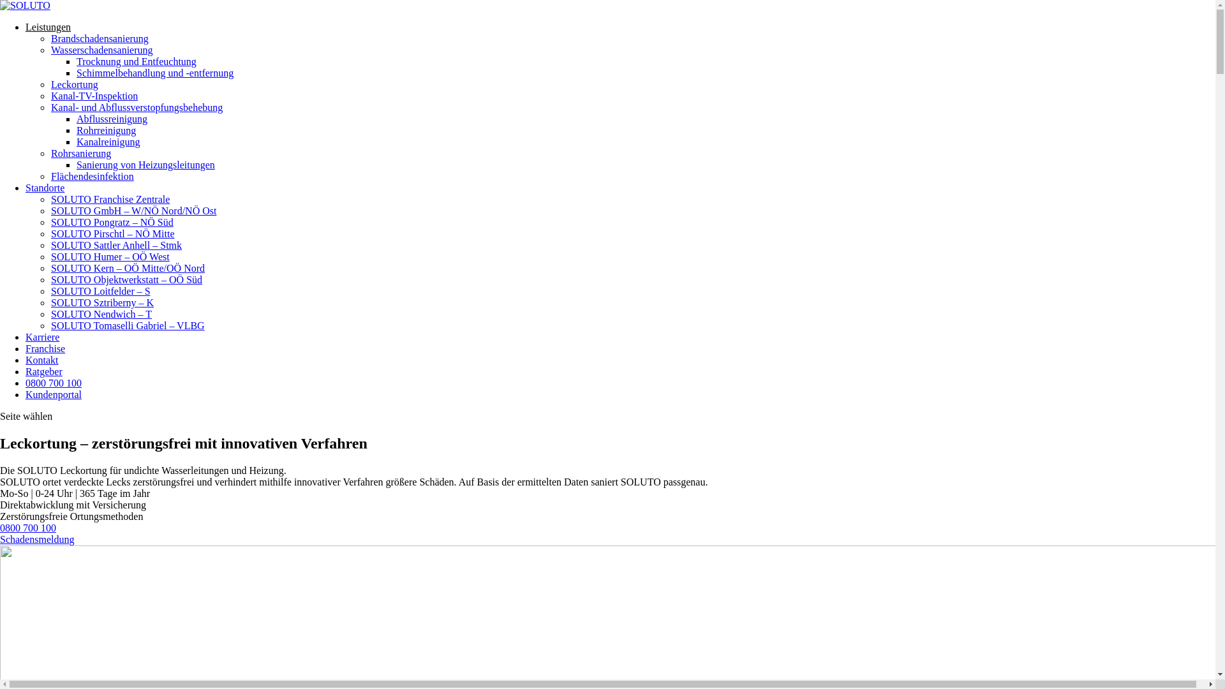  I want to click on Standorte, so click(45, 188).